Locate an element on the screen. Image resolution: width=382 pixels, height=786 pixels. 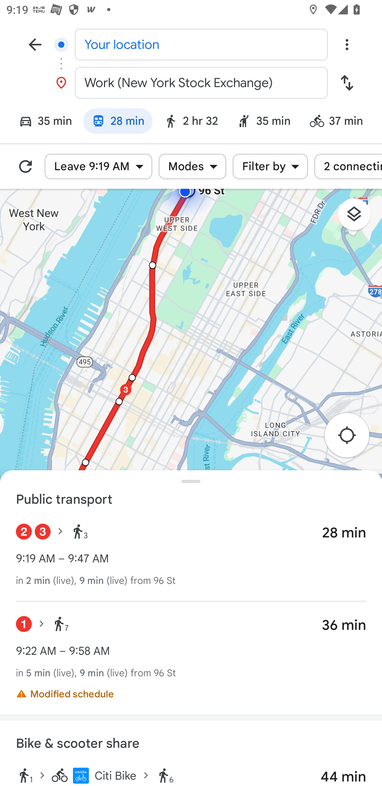
Your location Start location, Your location is located at coordinates (191, 44).